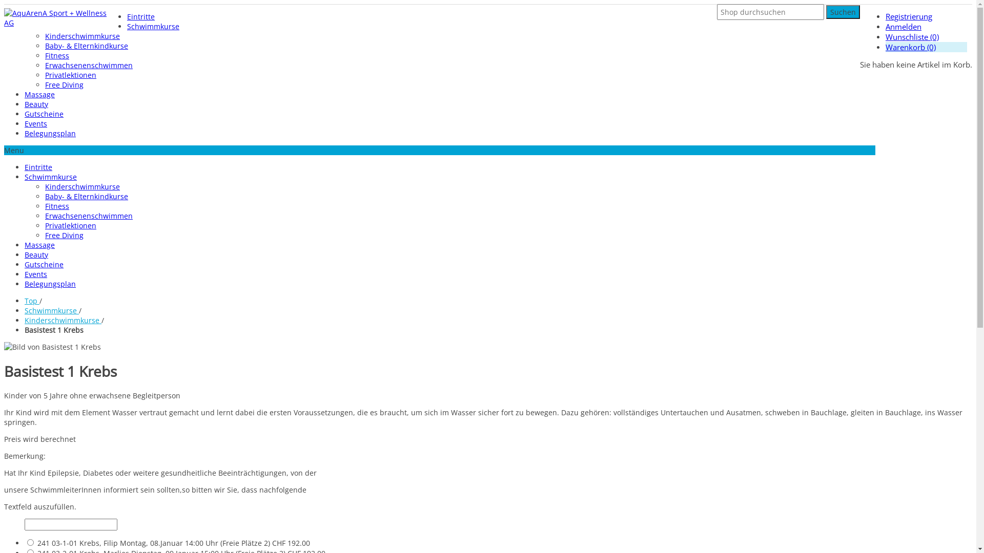  I want to click on Massage, so click(40, 94).